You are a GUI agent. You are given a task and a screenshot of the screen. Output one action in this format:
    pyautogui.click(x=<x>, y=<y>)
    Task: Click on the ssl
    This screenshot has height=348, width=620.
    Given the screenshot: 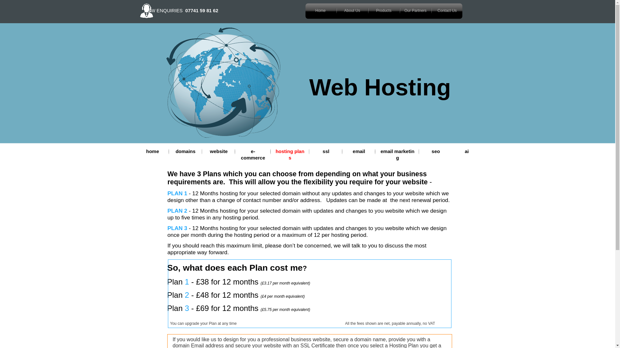 What is the action you would take?
    pyautogui.click(x=325, y=151)
    